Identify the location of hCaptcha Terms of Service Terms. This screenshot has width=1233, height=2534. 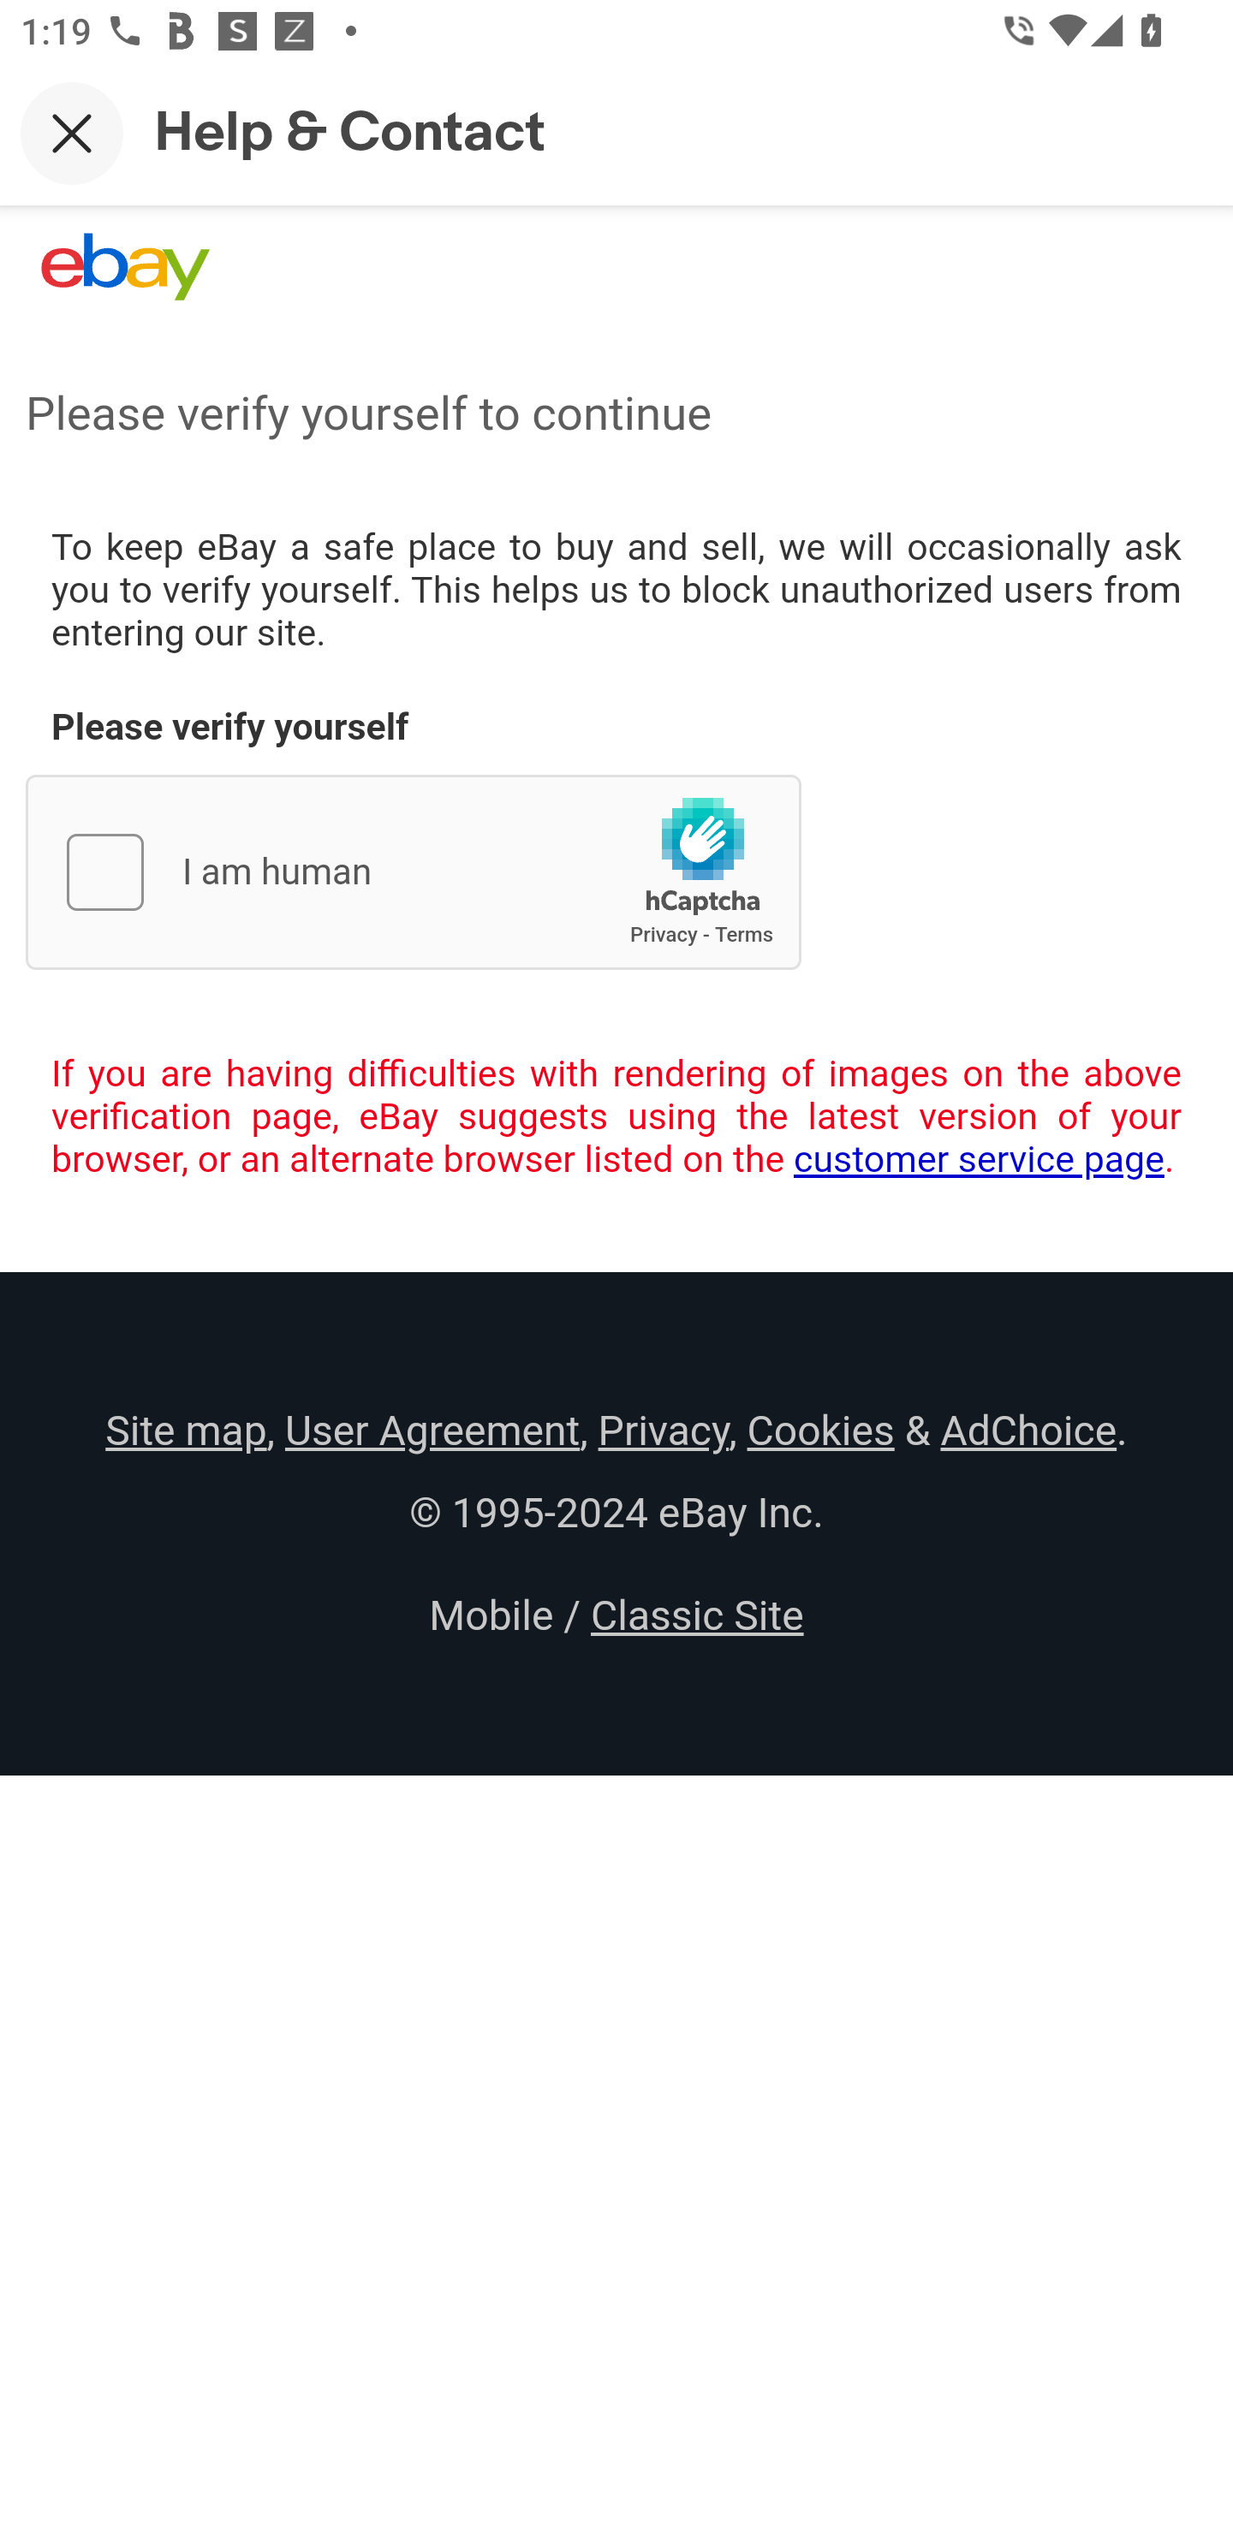
(743, 935).